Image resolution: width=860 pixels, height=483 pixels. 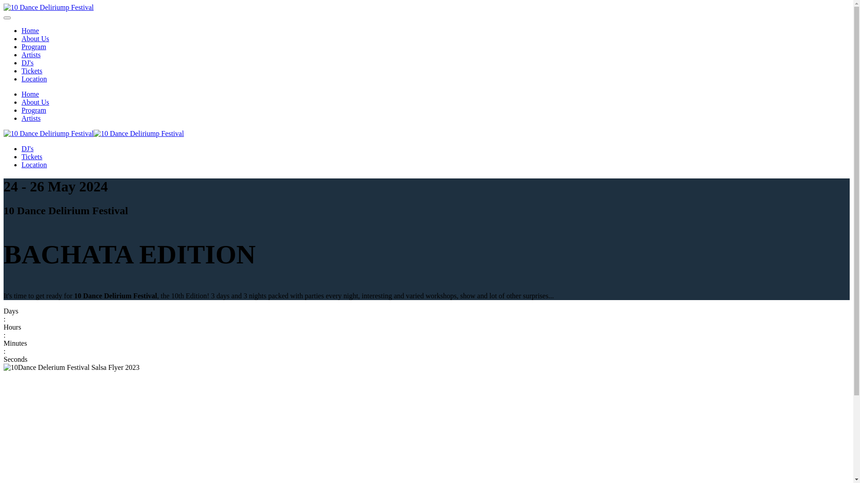 What do you see at coordinates (35, 38) in the screenshot?
I see `About Us` at bounding box center [35, 38].